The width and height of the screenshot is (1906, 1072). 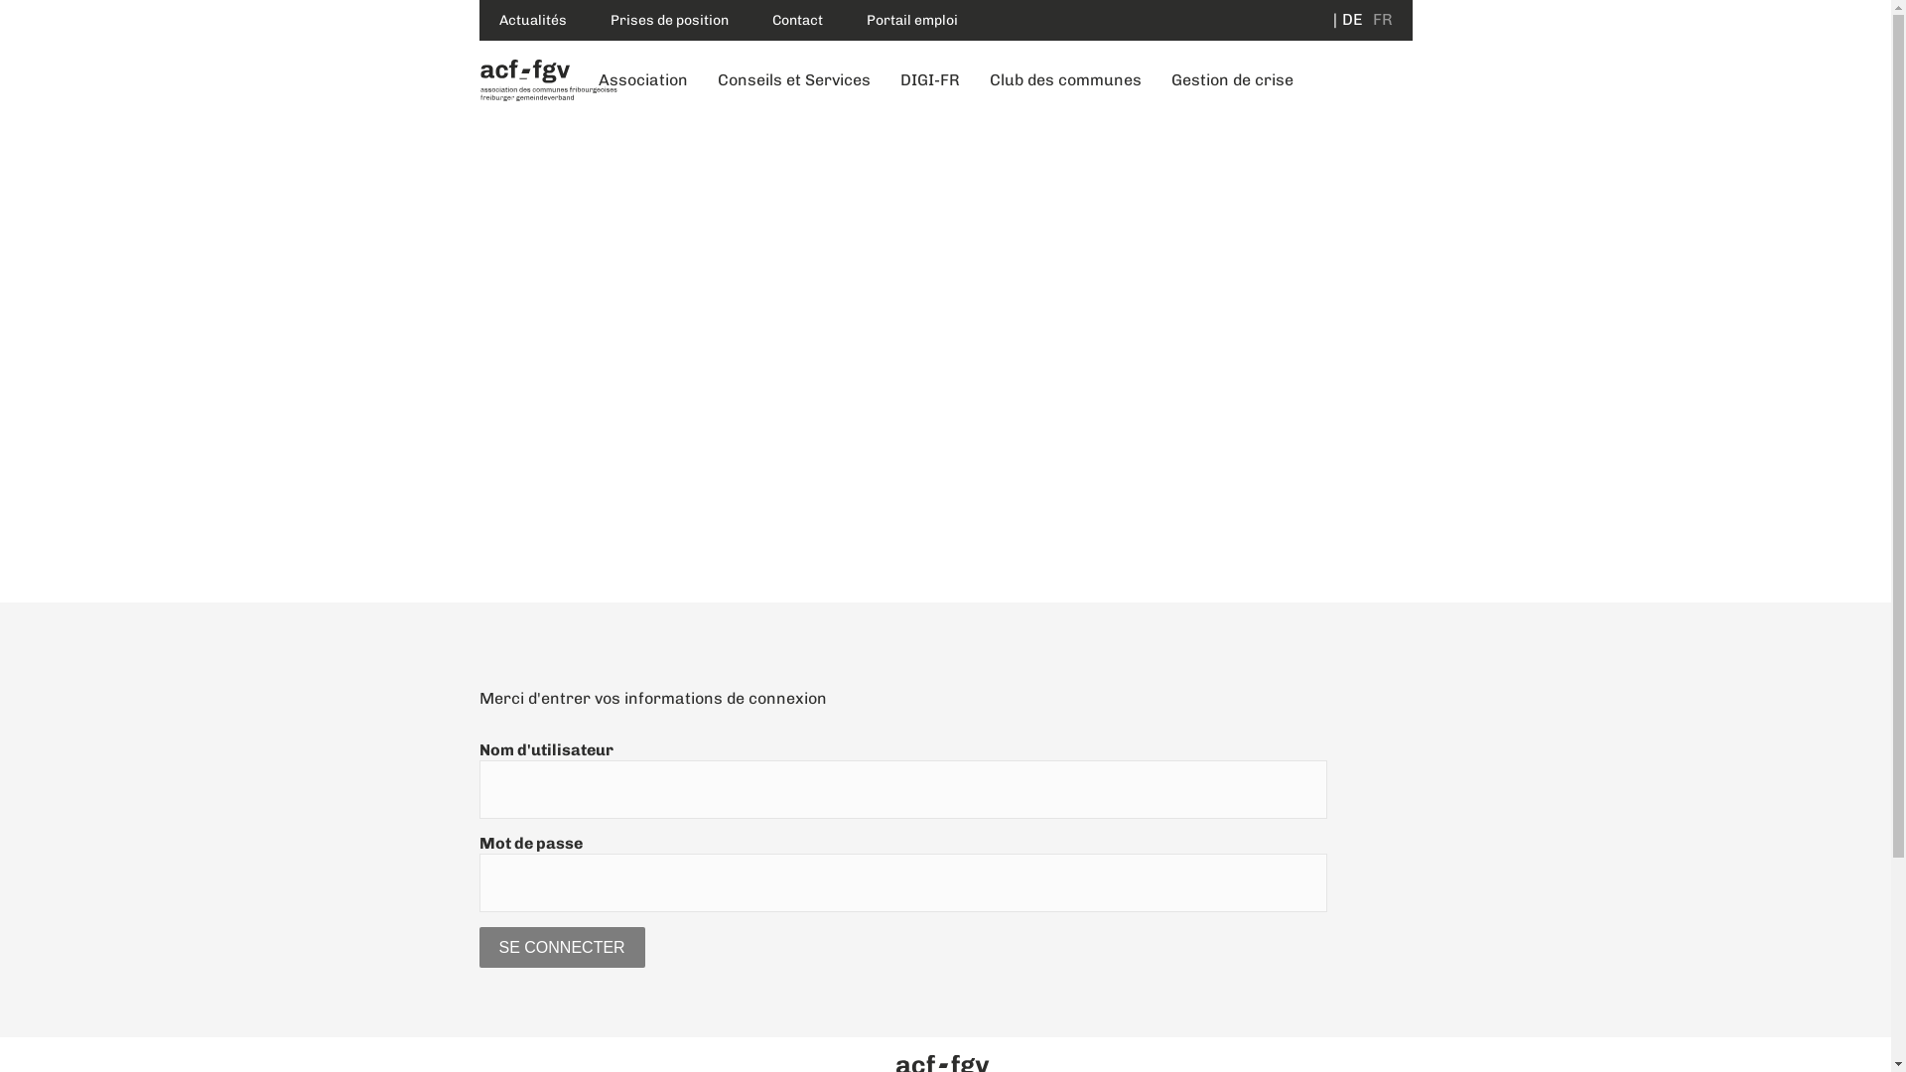 What do you see at coordinates (911, 20) in the screenshot?
I see `Portail emploi` at bounding box center [911, 20].